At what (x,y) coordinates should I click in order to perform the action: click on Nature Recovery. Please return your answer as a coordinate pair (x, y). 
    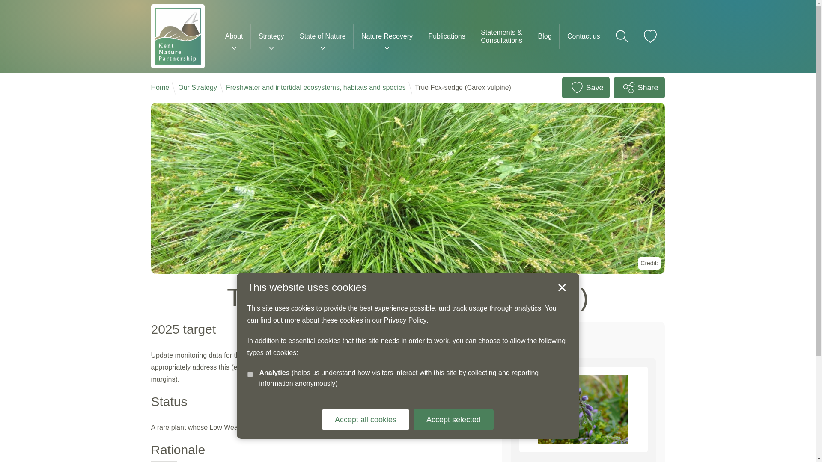
    Looking at the image, I should click on (387, 36).